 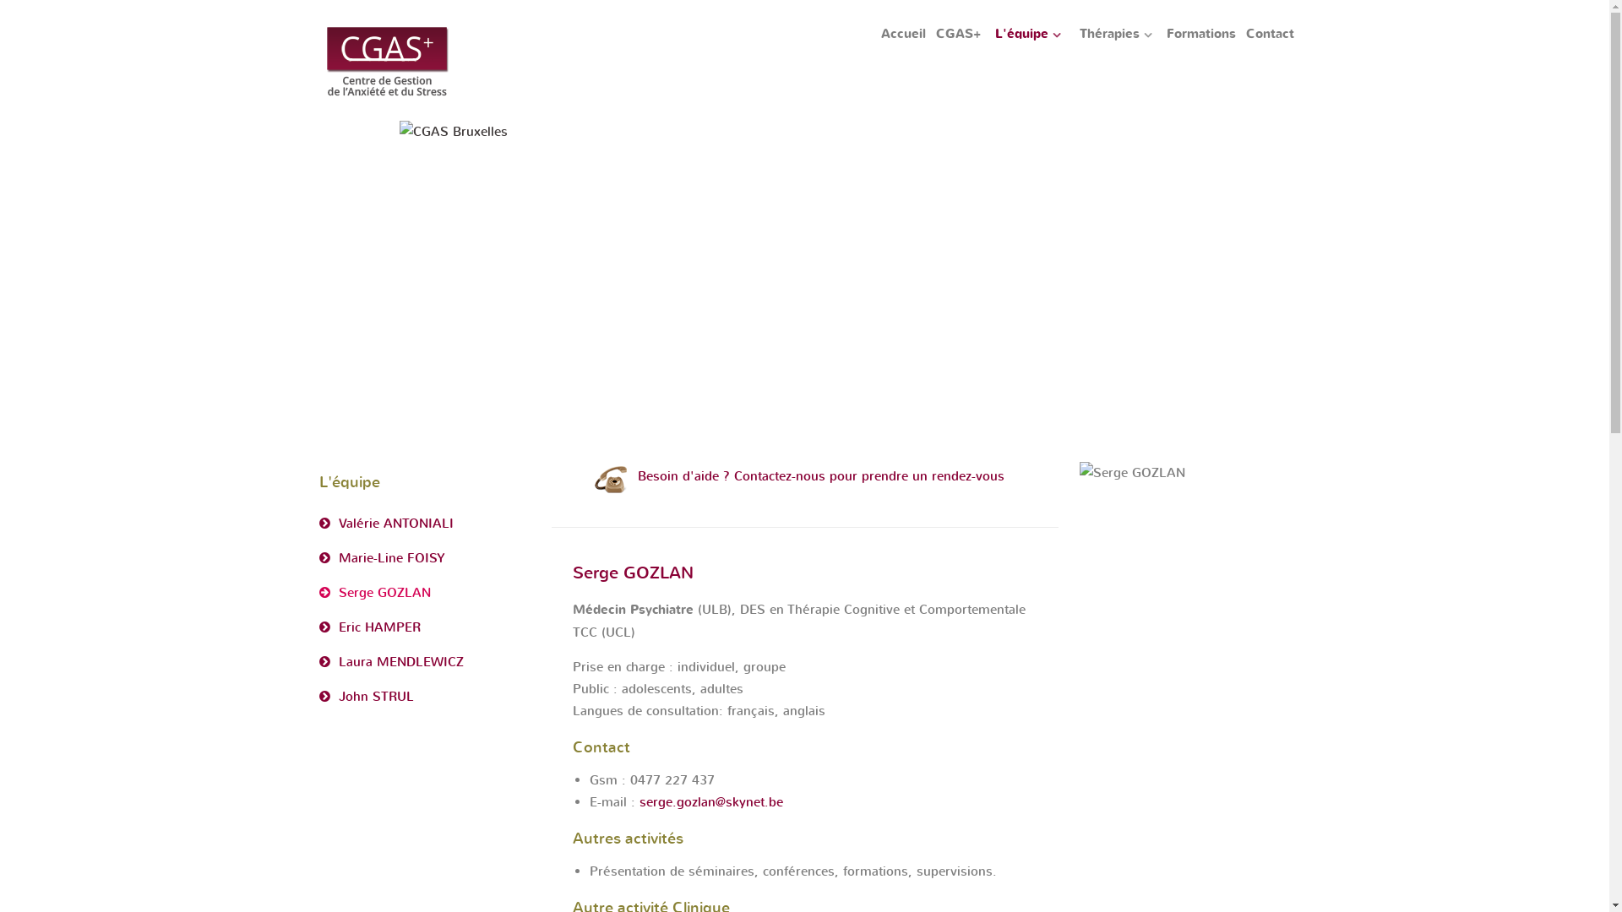 I want to click on Marie-Line FOISY, so click(x=424, y=558).